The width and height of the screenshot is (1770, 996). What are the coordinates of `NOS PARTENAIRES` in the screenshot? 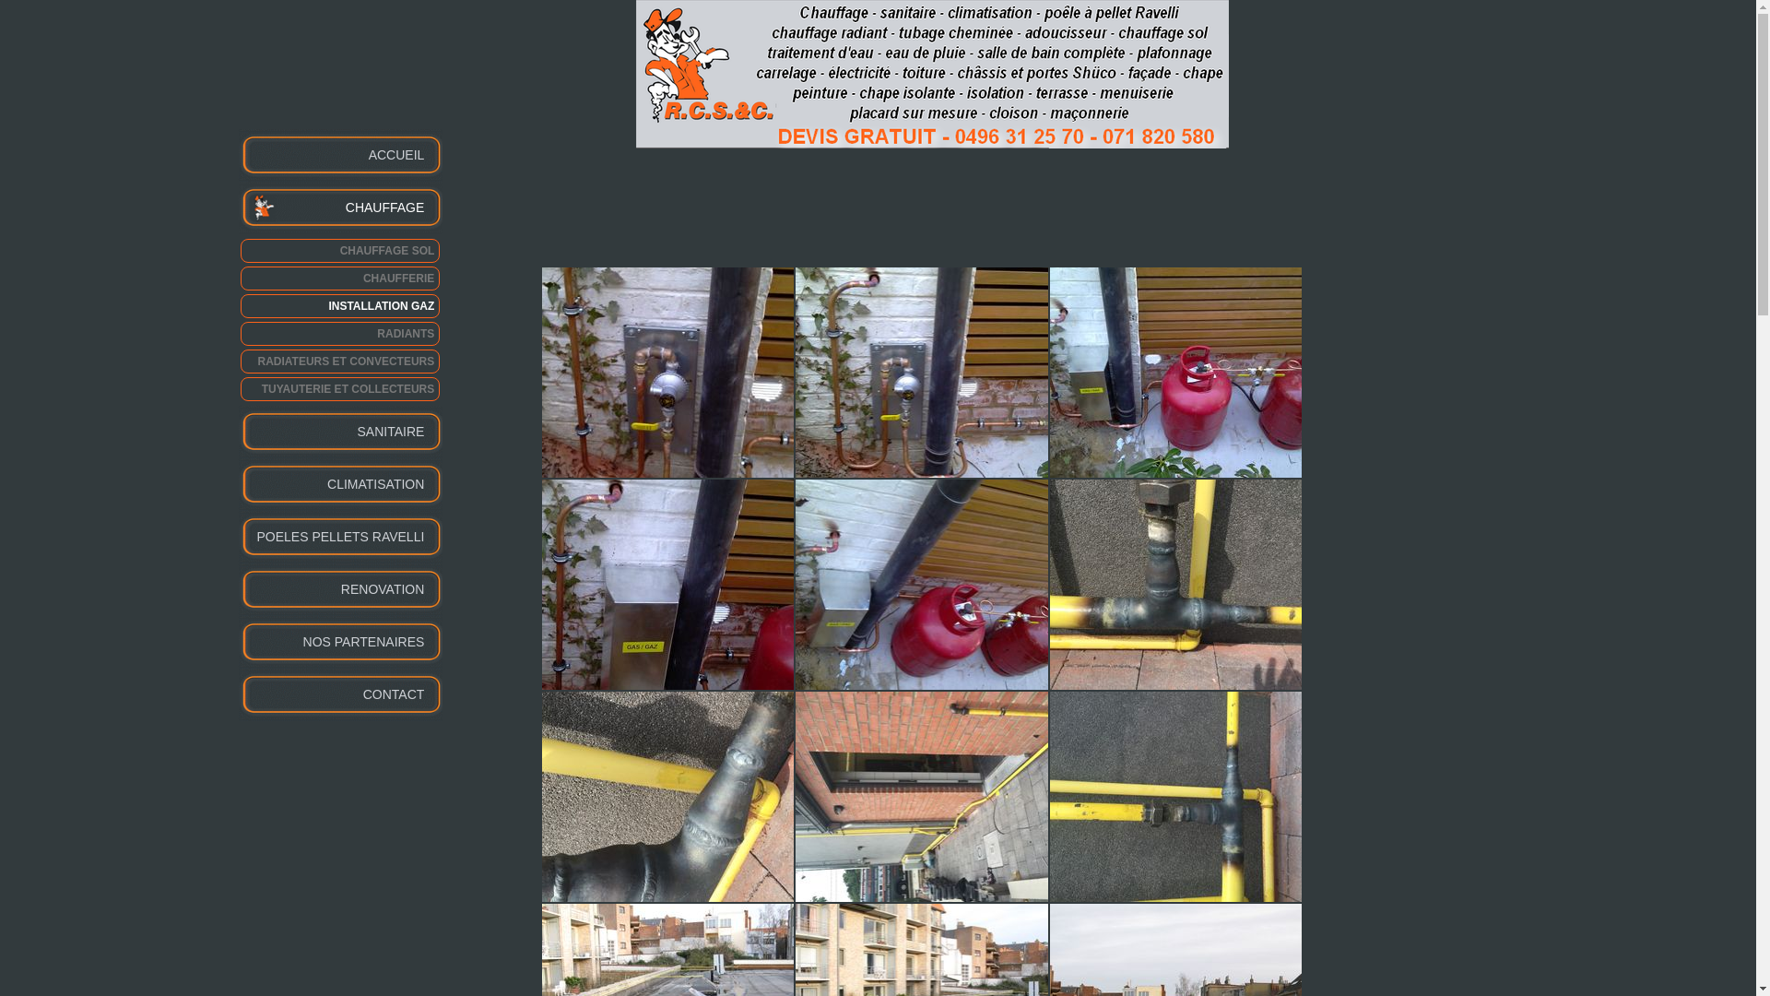 It's located at (340, 642).